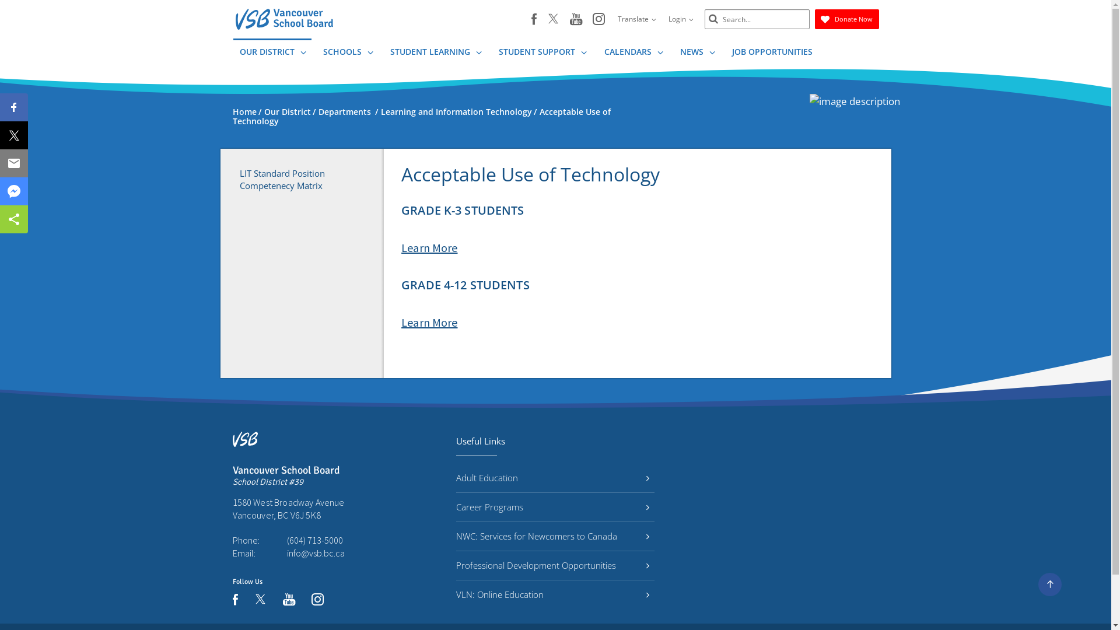  Describe the element at coordinates (598, 20) in the screenshot. I see `instagram` at that location.